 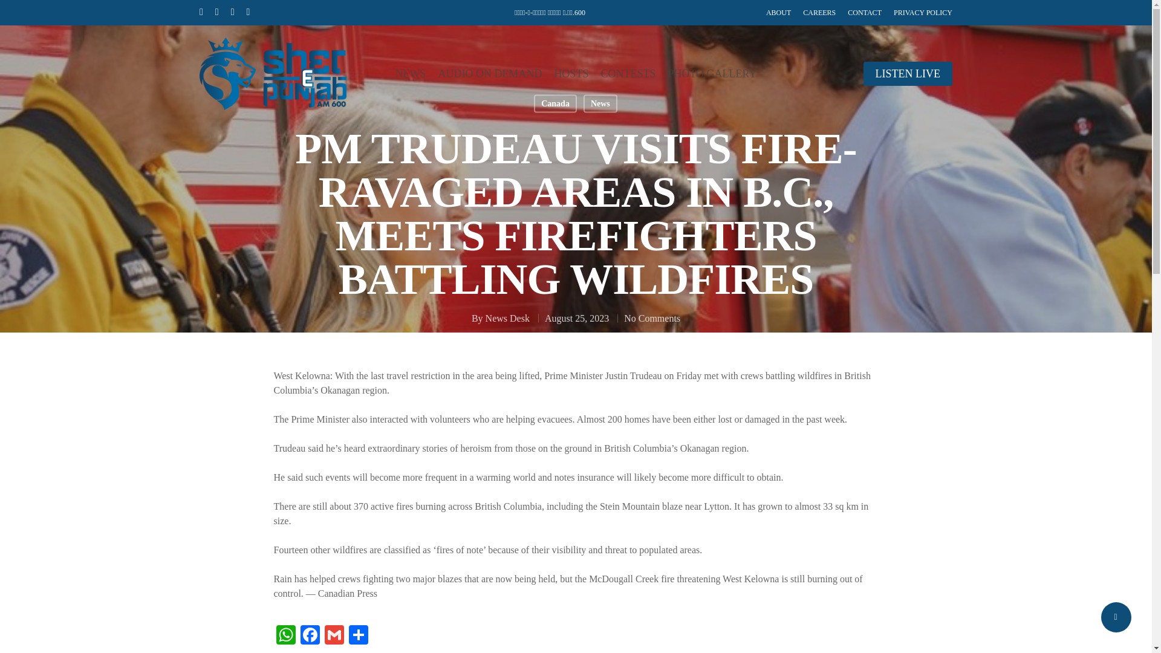 What do you see at coordinates (555, 103) in the screenshot?
I see `Canada` at bounding box center [555, 103].